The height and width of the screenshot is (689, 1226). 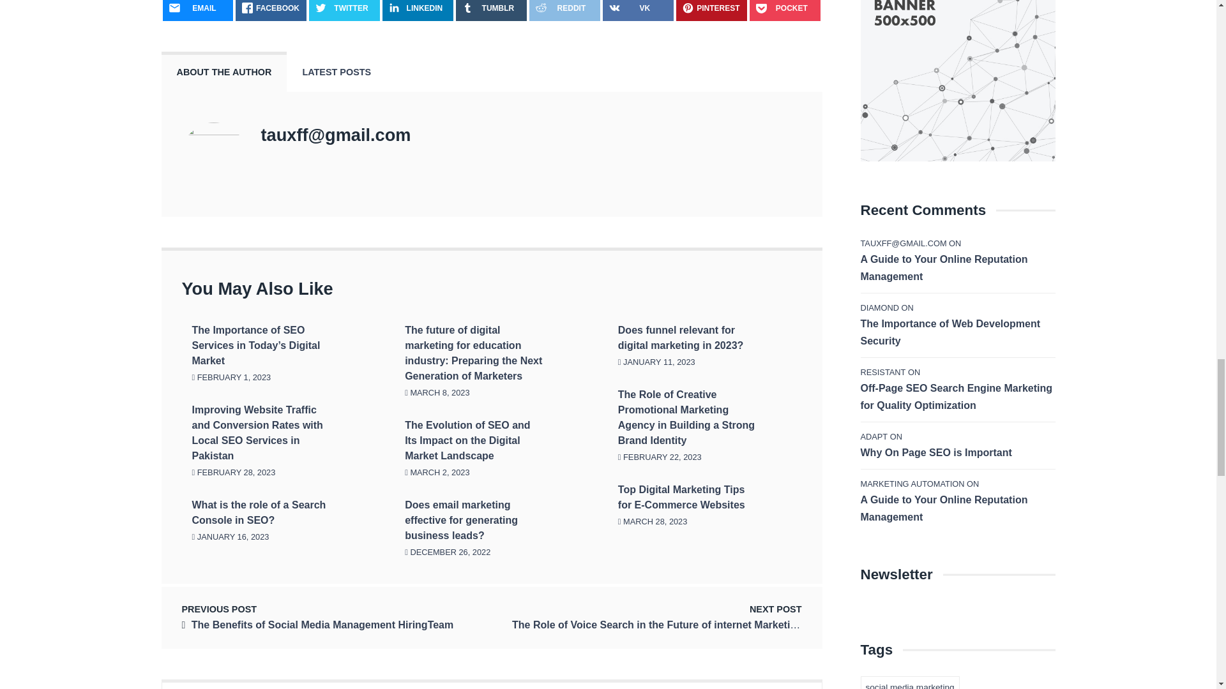 I want to click on LATEST POSTS, so click(x=336, y=71).